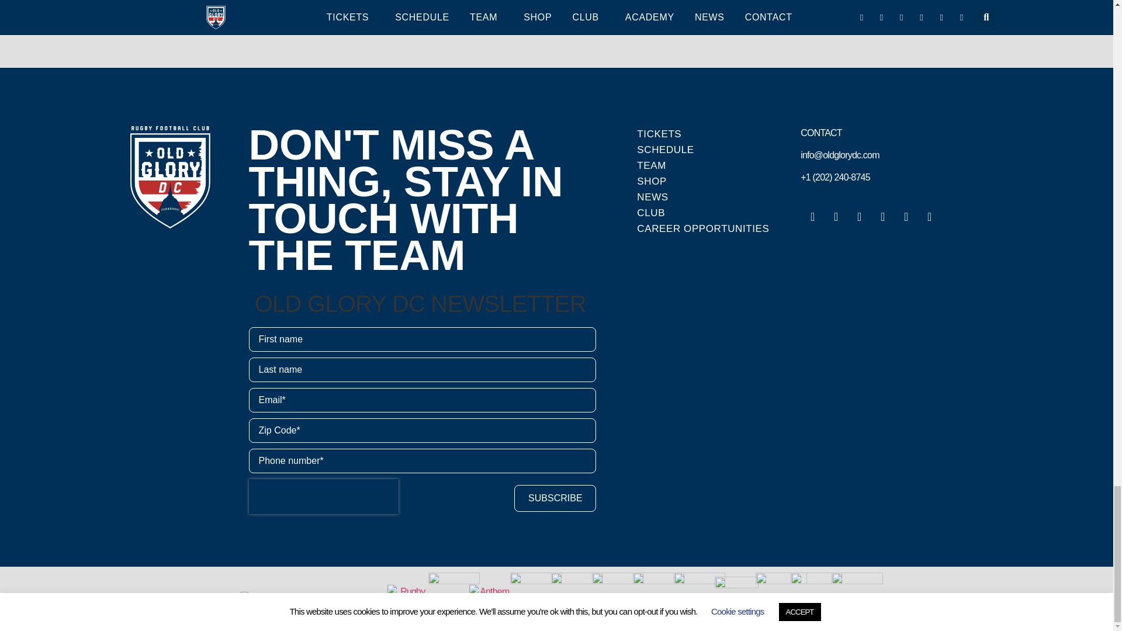 This screenshot has width=1122, height=631. What do you see at coordinates (408, 598) in the screenshot?
I see `Rugby FCLA` at bounding box center [408, 598].